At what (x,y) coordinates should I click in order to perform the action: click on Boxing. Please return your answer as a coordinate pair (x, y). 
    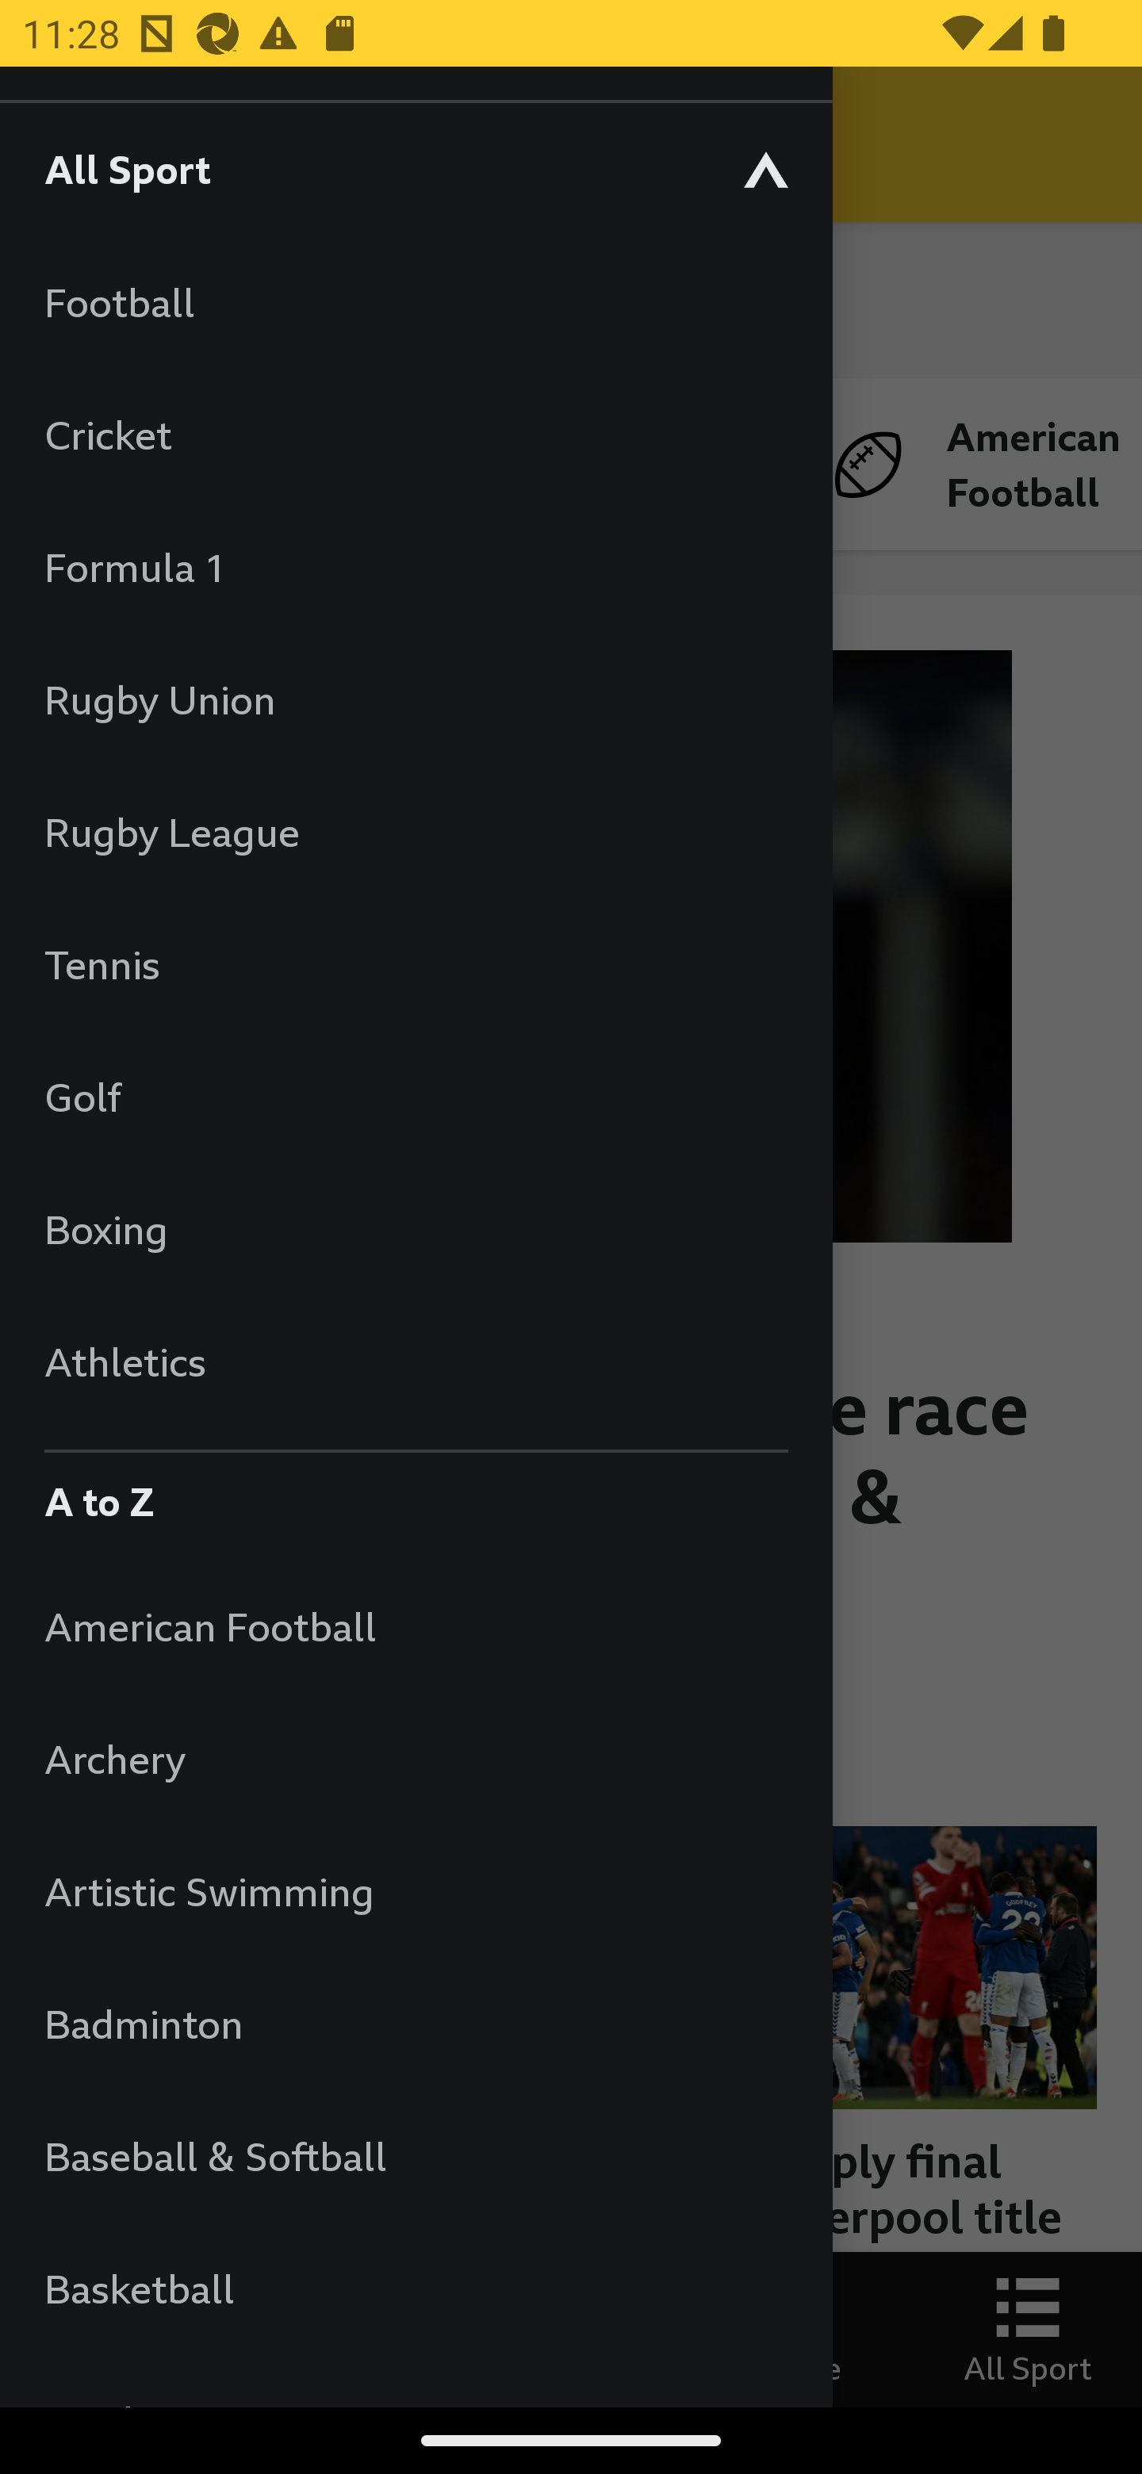
    Looking at the image, I should click on (416, 1229).